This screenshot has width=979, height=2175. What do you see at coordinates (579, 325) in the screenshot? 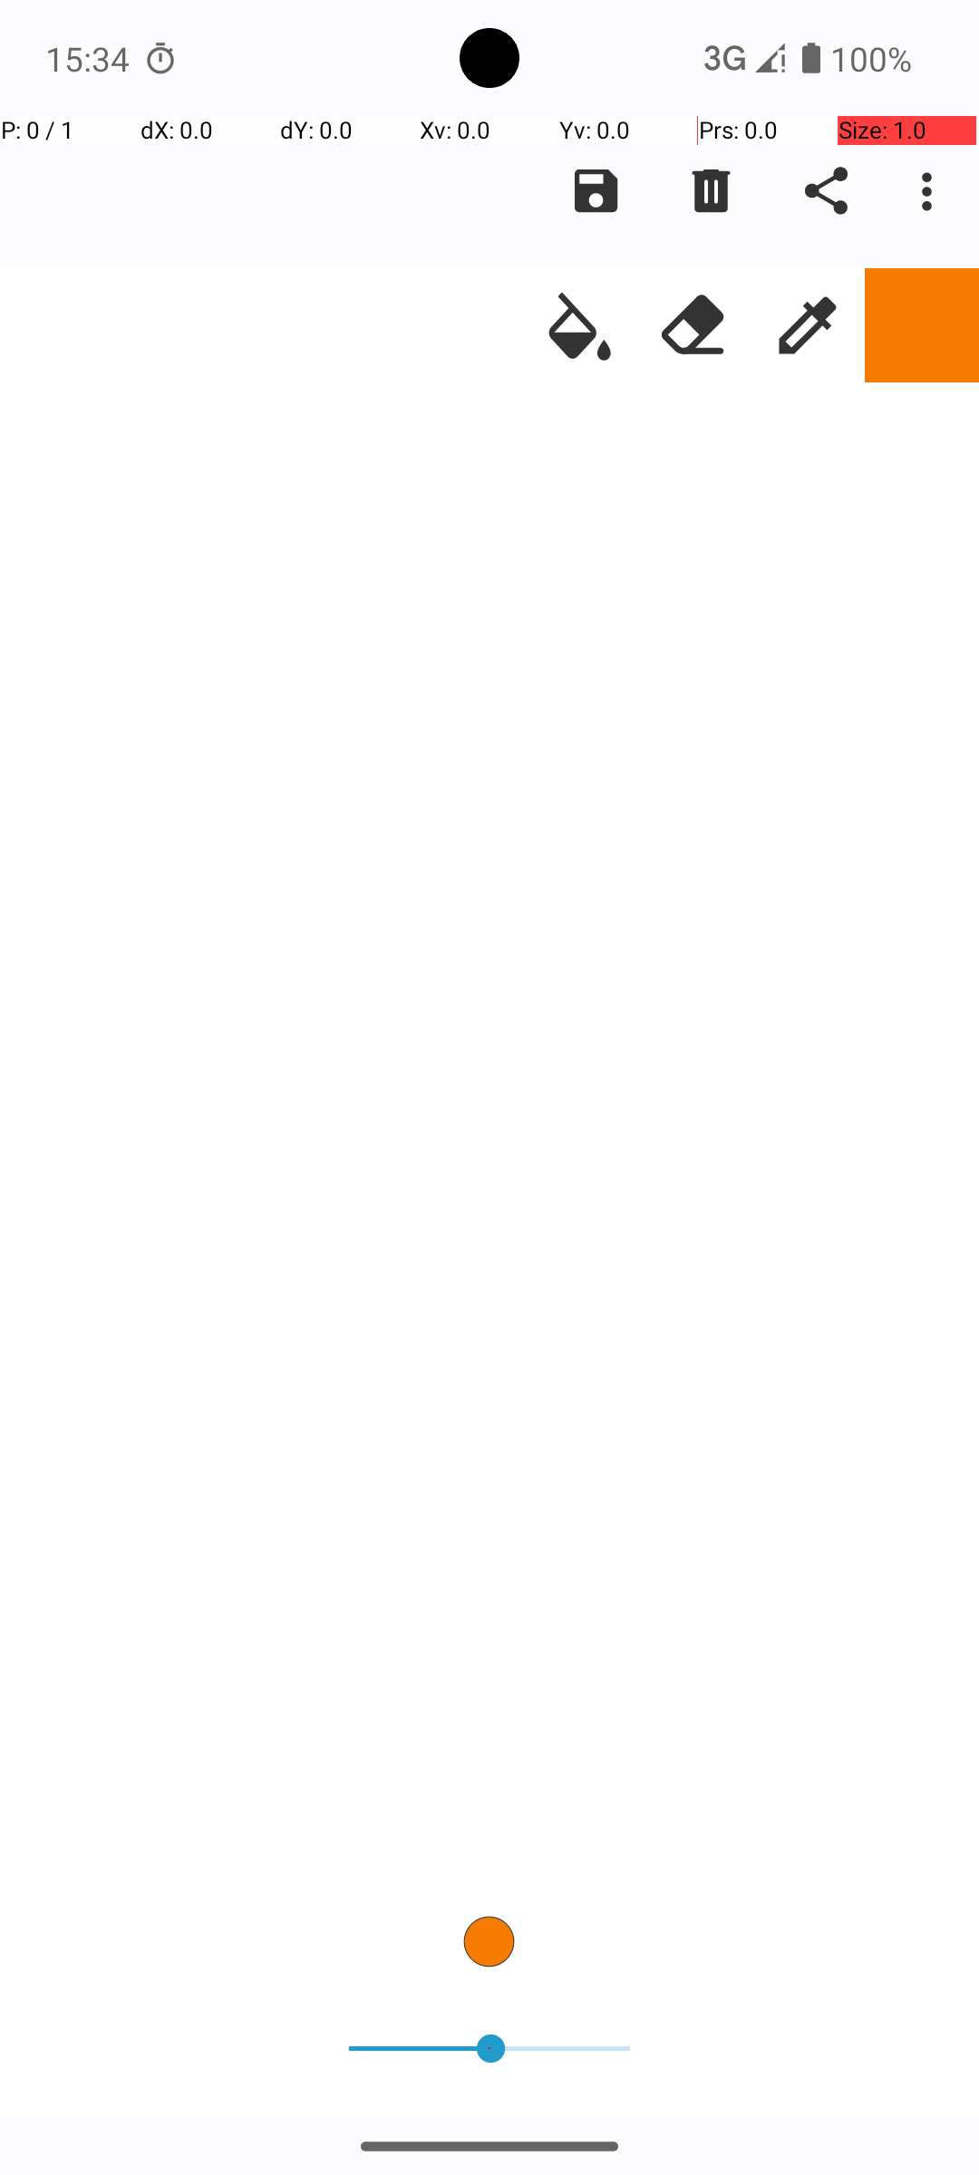
I see `Bucket fill` at bounding box center [579, 325].